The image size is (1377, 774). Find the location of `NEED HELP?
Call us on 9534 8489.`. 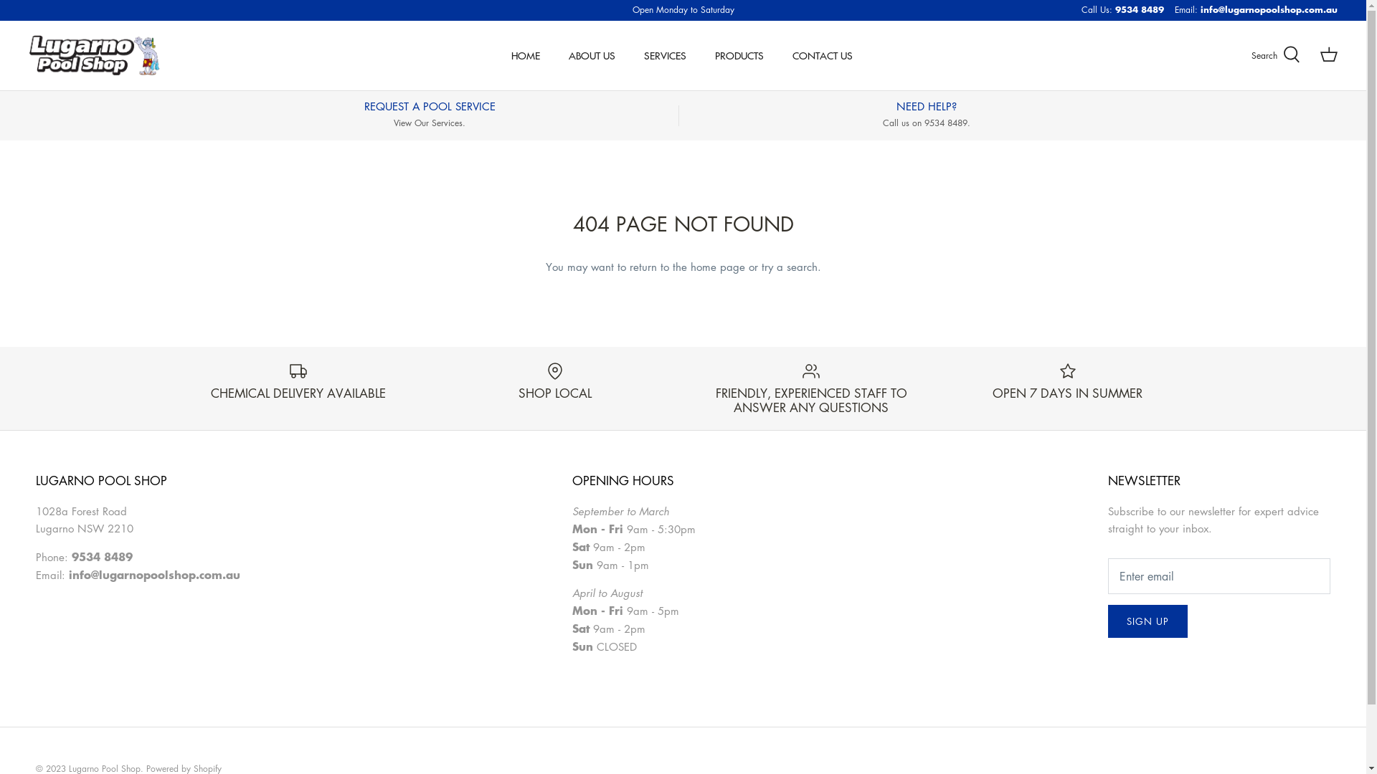

NEED HELP?
Call us on 9534 8489. is located at coordinates (927, 115).